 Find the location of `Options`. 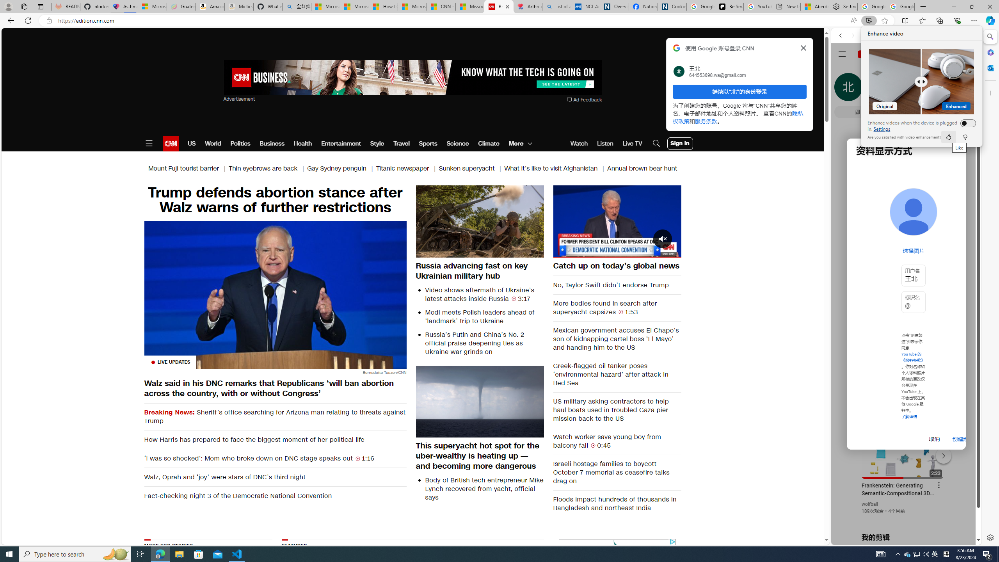

Options is located at coordinates (653, 251).